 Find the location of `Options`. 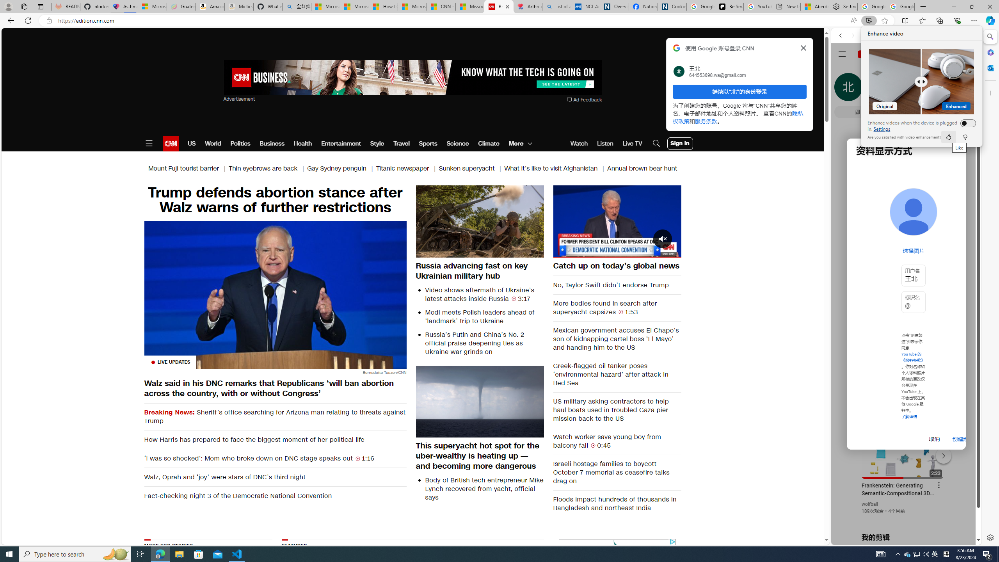

Options is located at coordinates (653, 251).